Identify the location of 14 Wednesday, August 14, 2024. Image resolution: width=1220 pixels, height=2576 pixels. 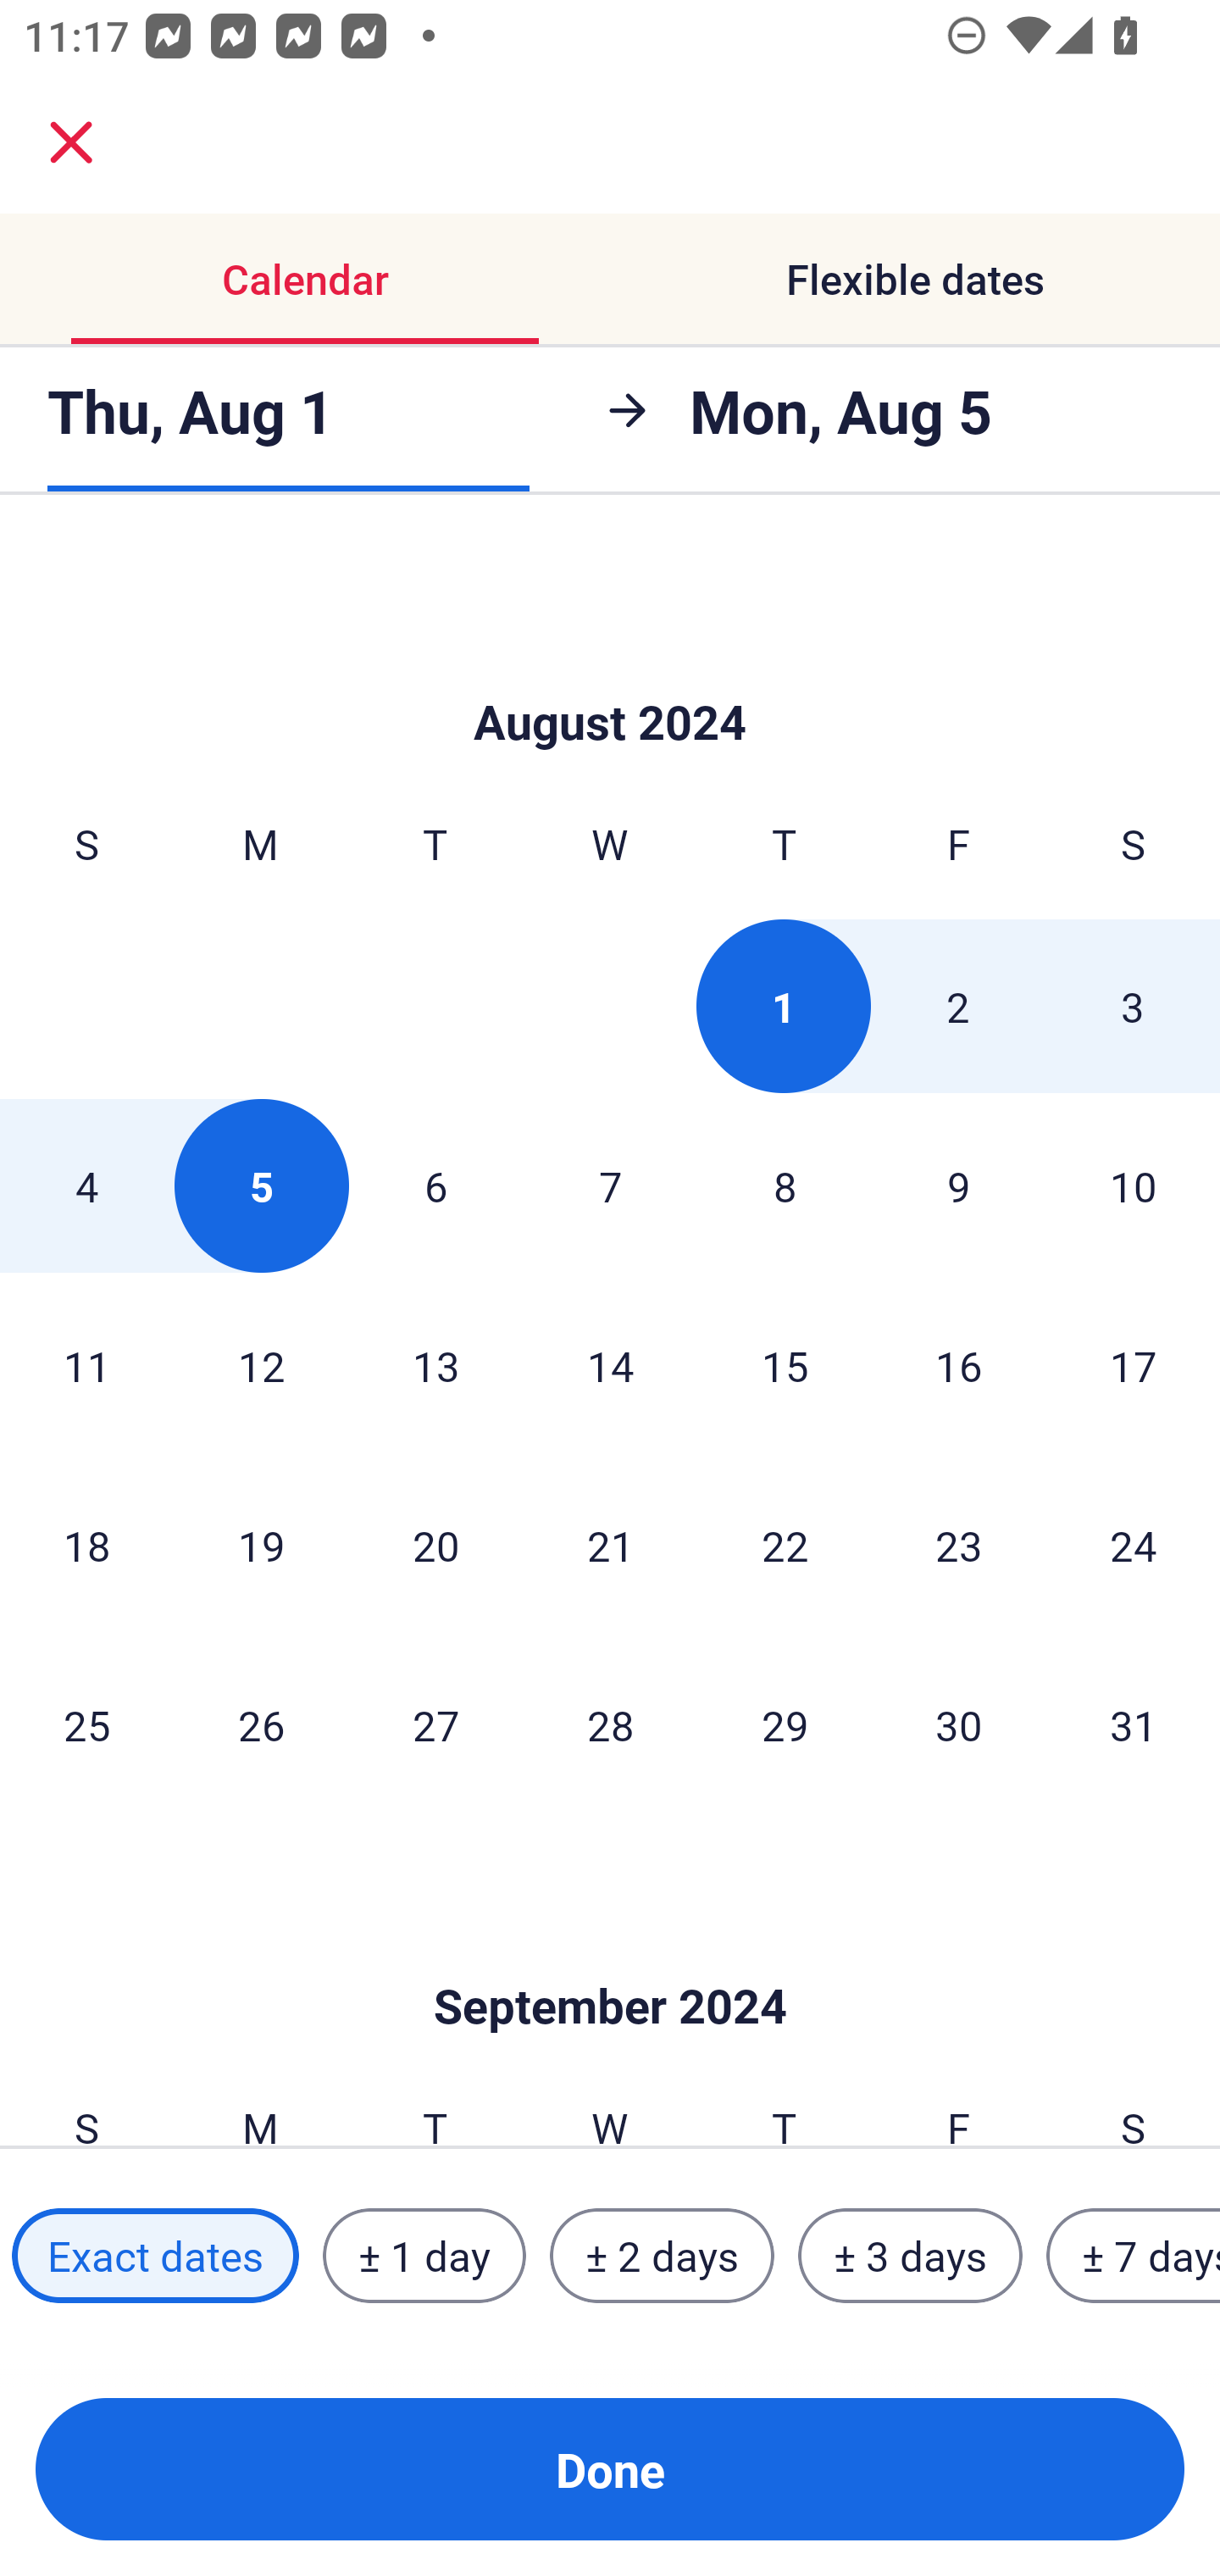
(610, 1364).